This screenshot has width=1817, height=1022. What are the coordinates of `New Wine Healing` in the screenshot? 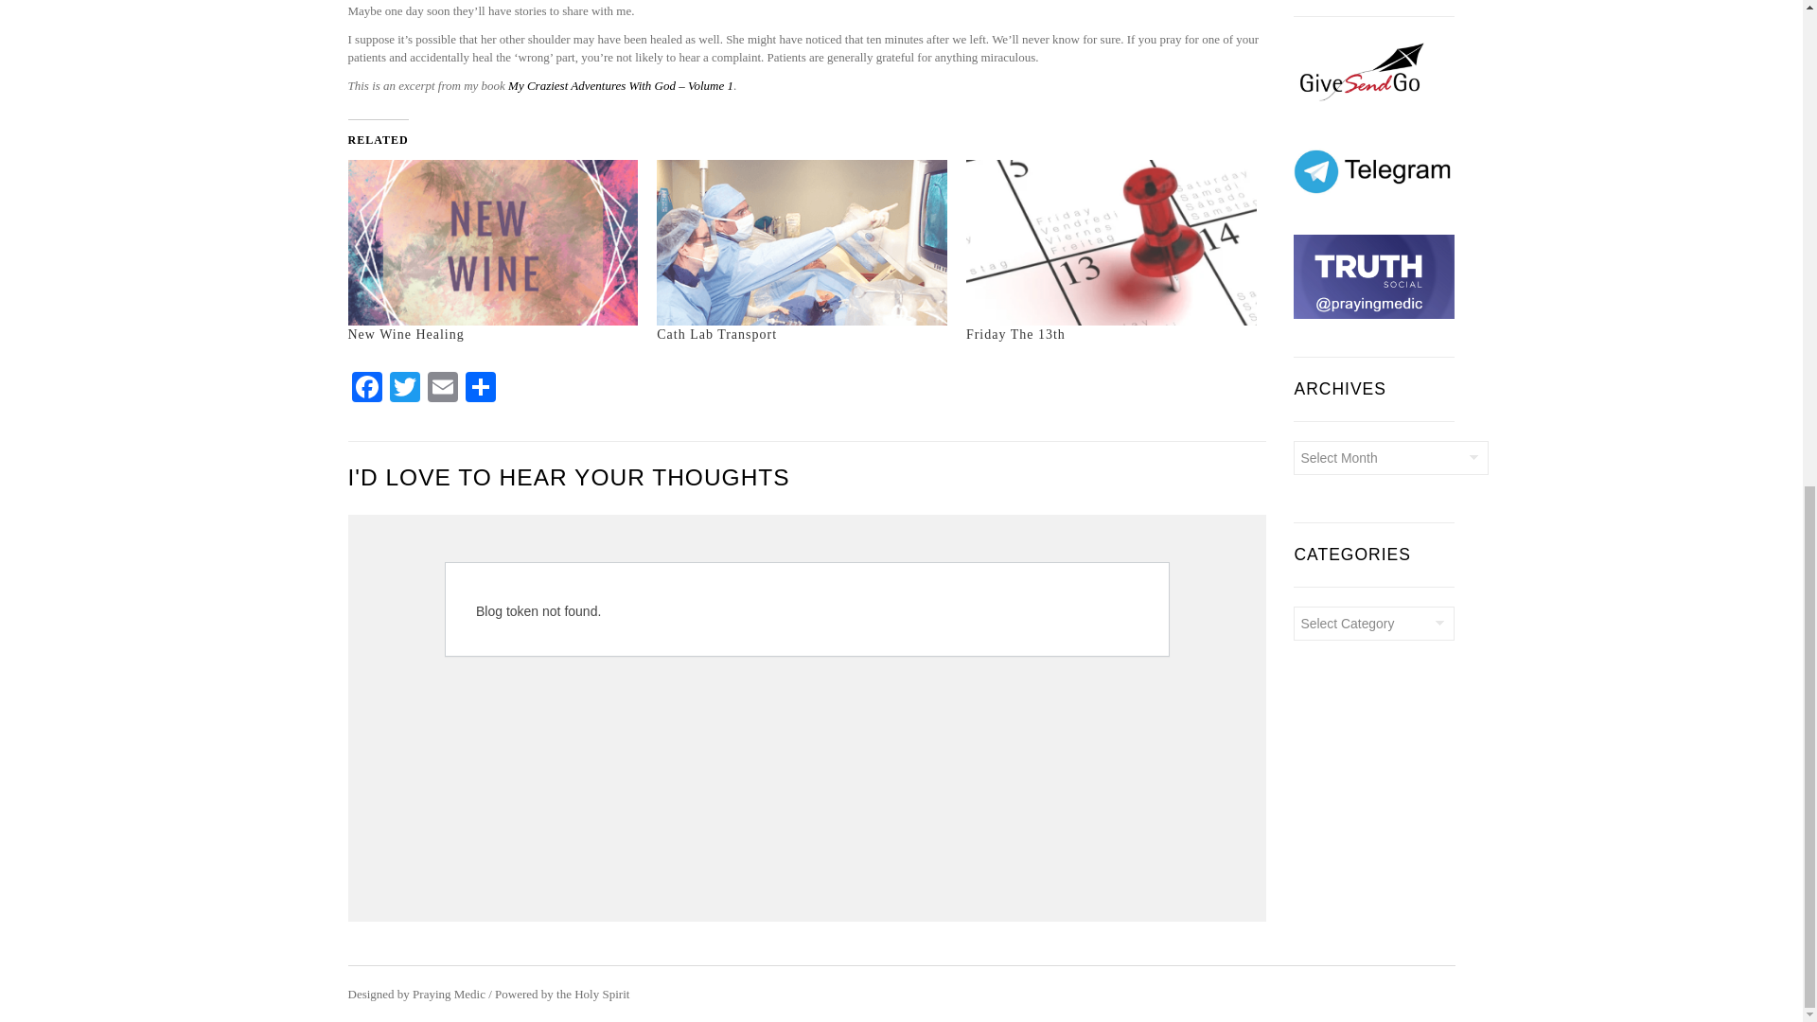 It's located at (407, 333).